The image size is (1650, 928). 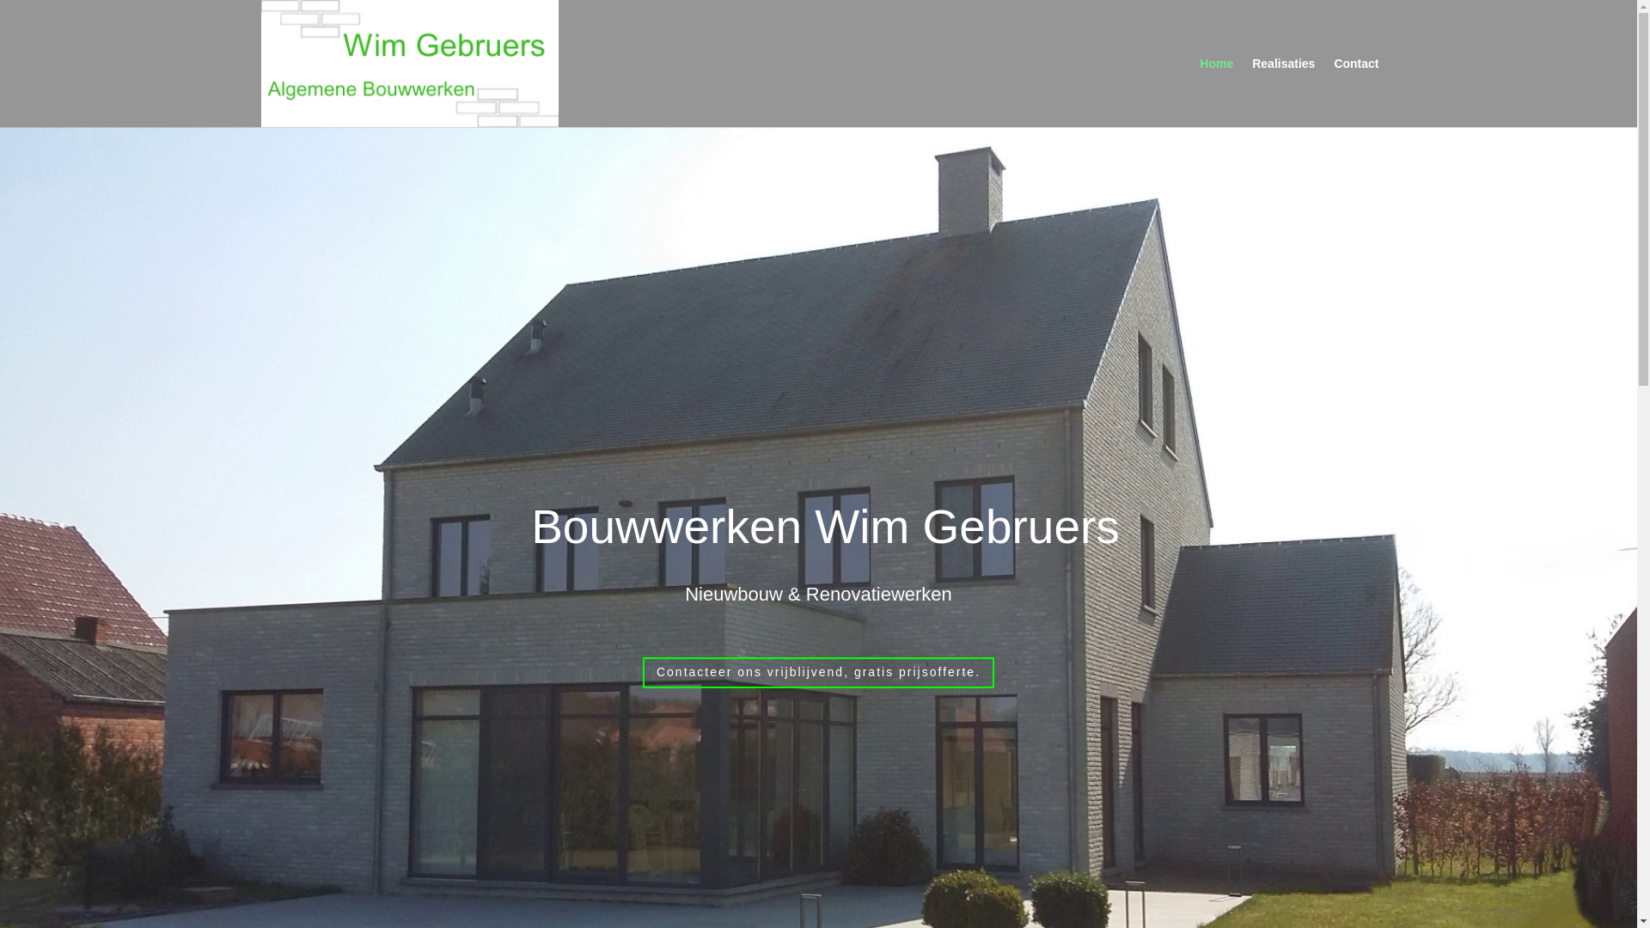 What do you see at coordinates (1284, 93) in the screenshot?
I see `Realisaties` at bounding box center [1284, 93].